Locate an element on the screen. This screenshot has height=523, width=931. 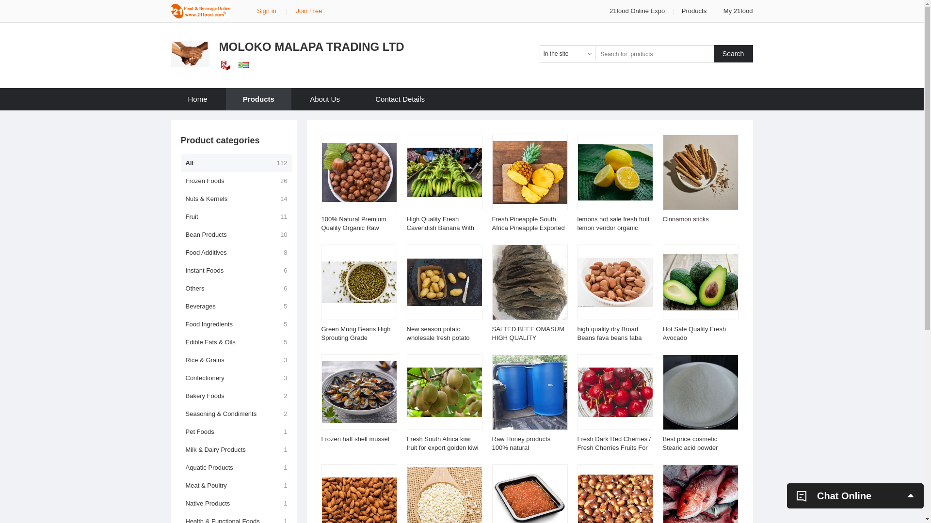
Contact Details is located at coordinates (400, 99).